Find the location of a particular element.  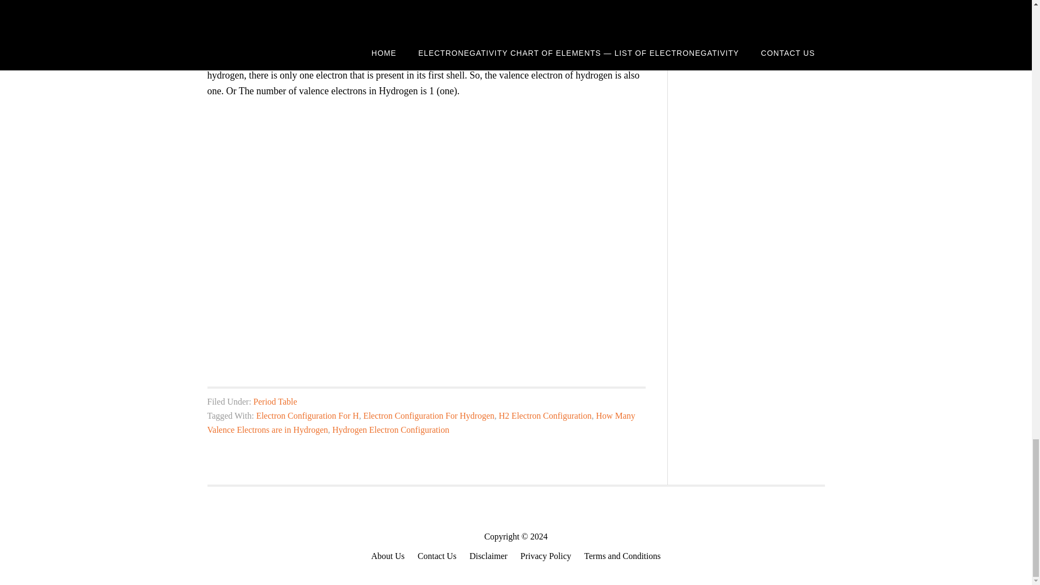

Electron Configuration For H is located at coordinates (307, 416).